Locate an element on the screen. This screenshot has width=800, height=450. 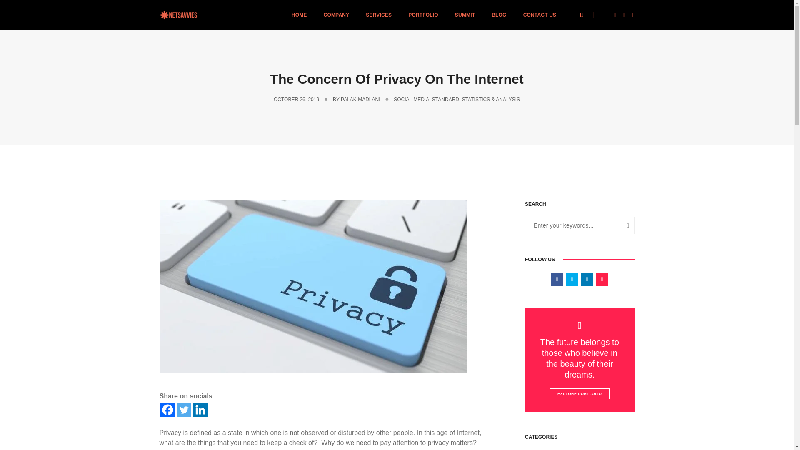
HOME is located at coordinates (299, 15).